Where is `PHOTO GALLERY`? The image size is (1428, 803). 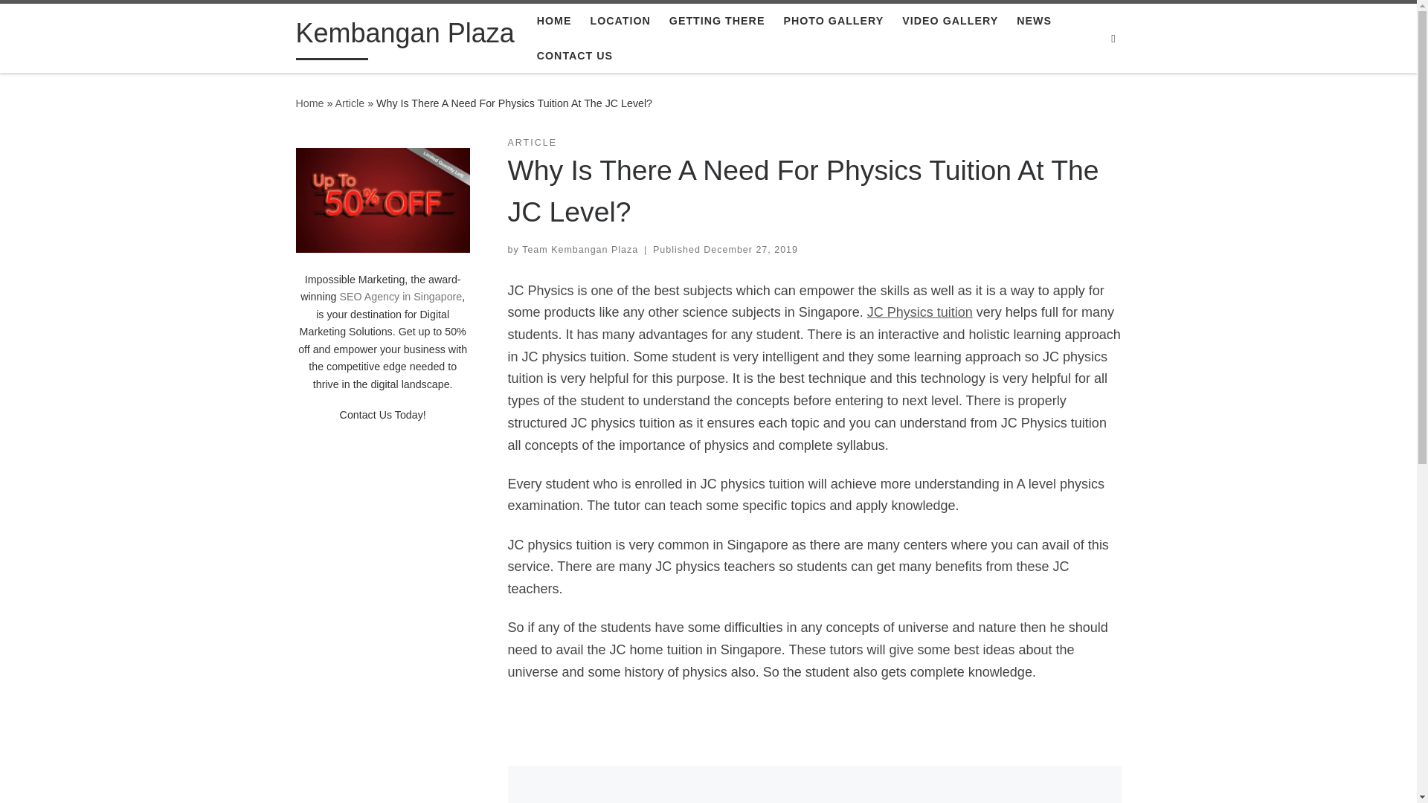
PHOTO GALLERY is located at coordinates (833, 21).